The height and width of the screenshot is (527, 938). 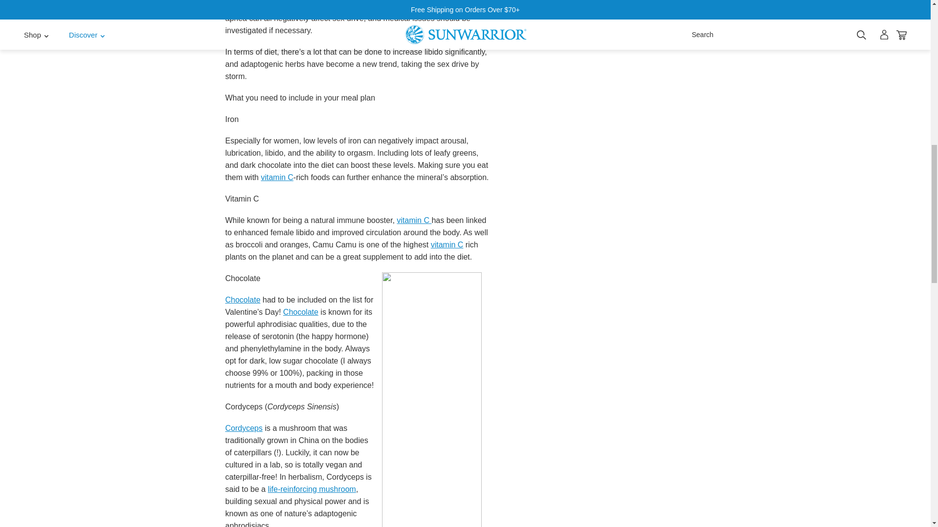 What do you see at coordinates (242, 300) in the screenshot?
I see `sunwarrior, cocoa` at bounding box center [242, 300].